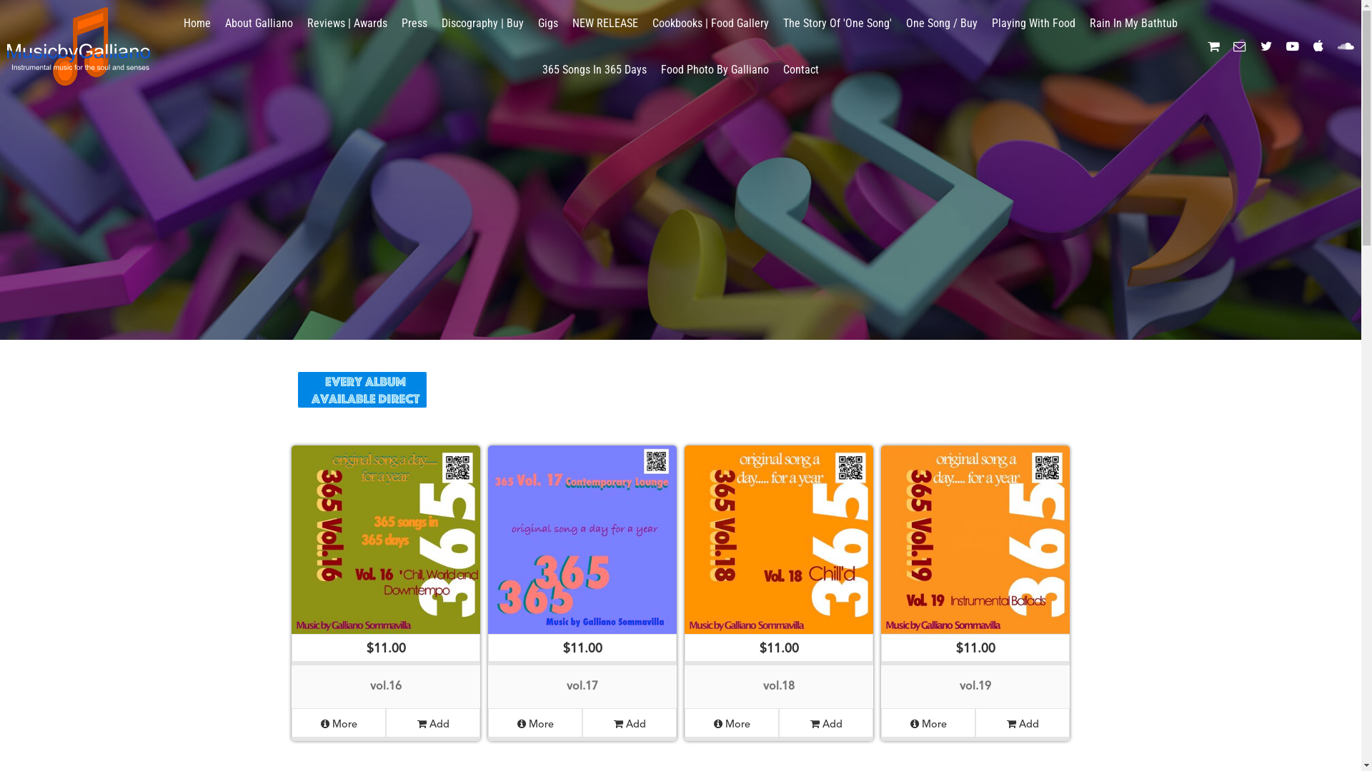 This screenshot has width=1372, height=771. Describe the element at coordinates (837, 23) in the screenshot. I see `The Story Of 'One Song'` at that location.